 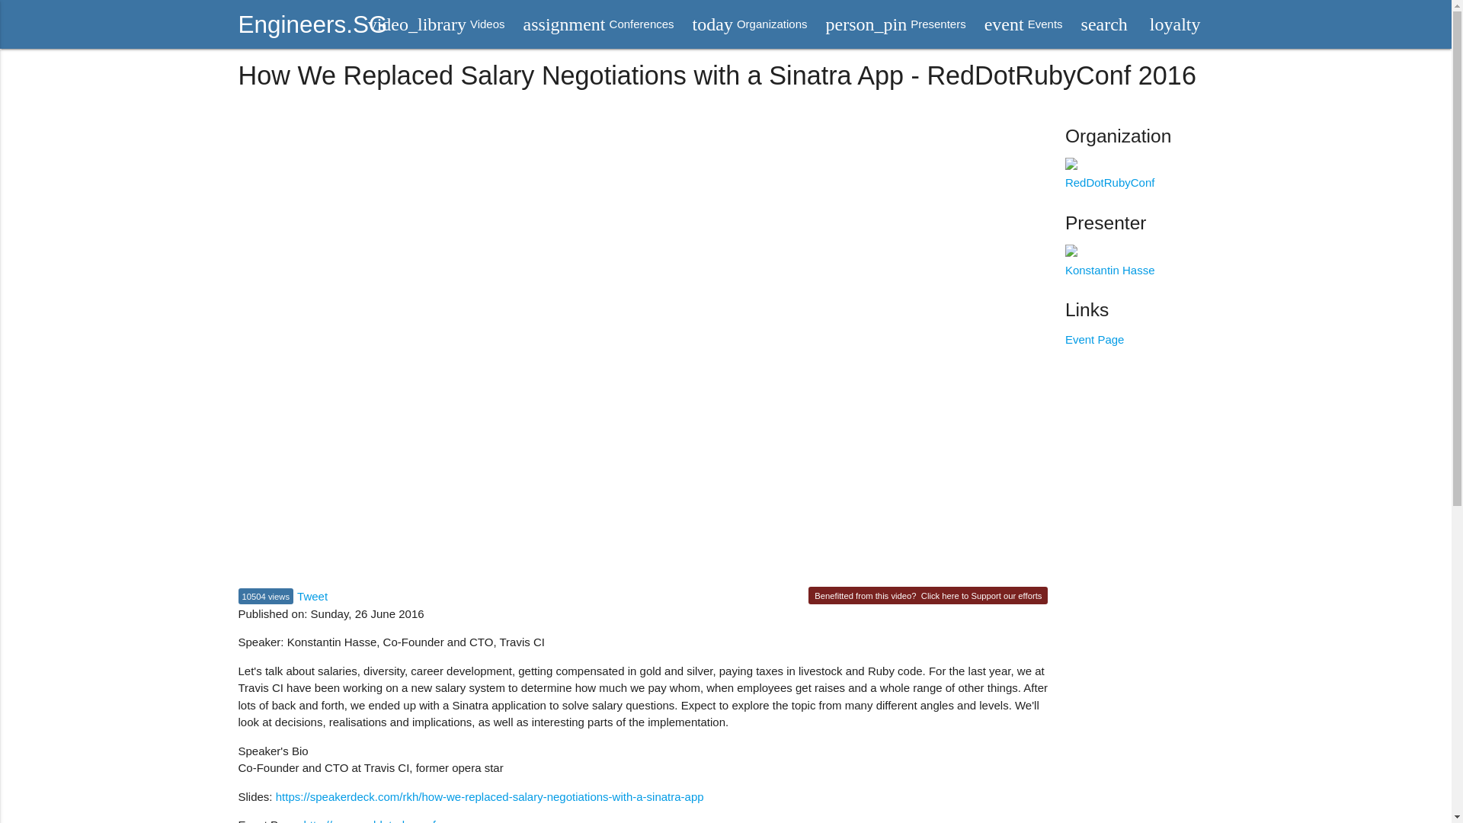 What do you see at coordinates (312, 24) in the screenshot?
I see `Tweet` at bounding box center [312, 24].